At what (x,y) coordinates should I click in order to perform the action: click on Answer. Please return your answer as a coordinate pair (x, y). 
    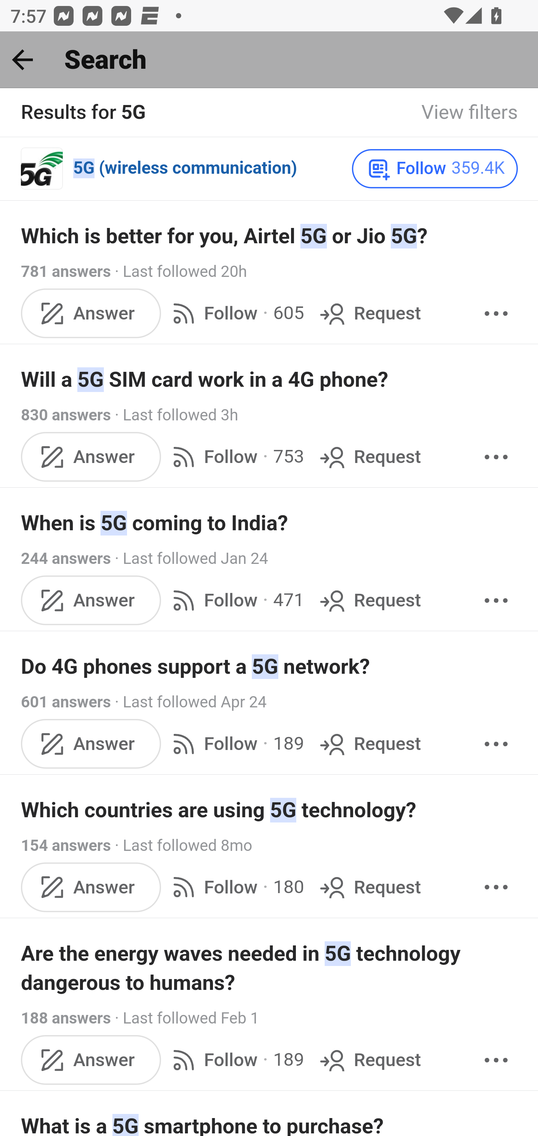
    Looking at the image, I should click on (91, 600).